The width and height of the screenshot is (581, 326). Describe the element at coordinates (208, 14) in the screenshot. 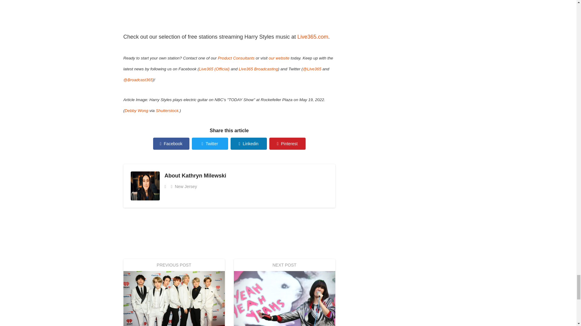

I see `YouTube video player` at that location.